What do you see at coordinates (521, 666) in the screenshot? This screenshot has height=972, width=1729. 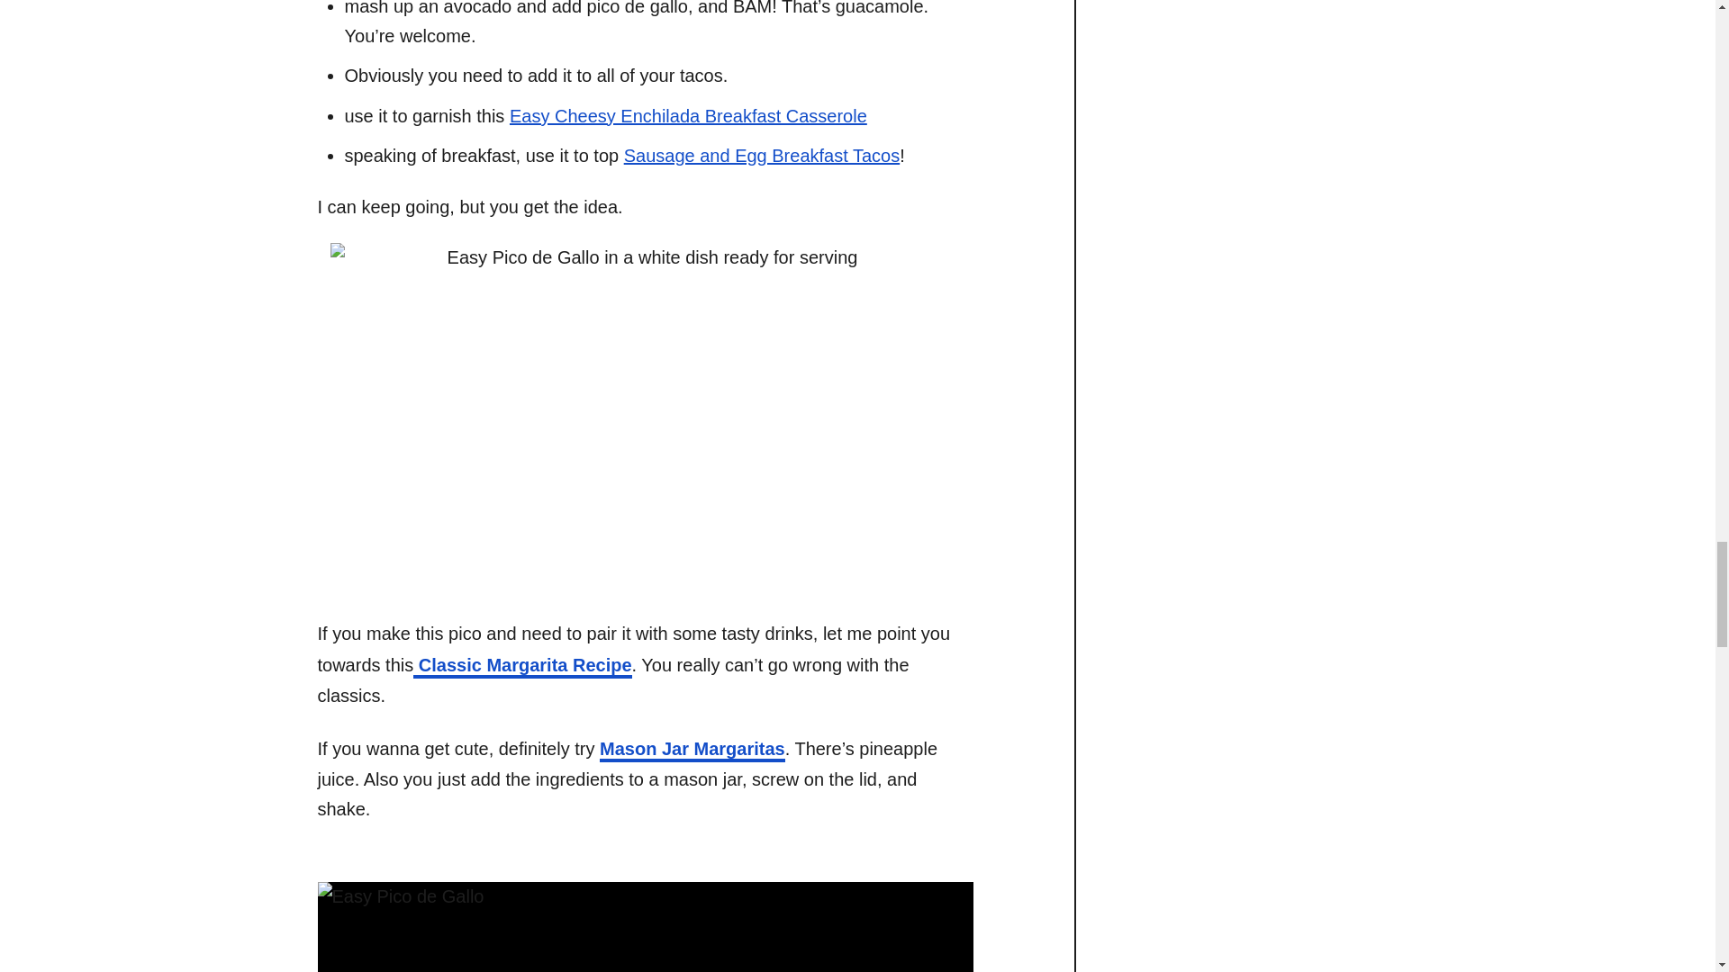 I see `Classic Margarita Recipe` at bounding box center [521, 666].